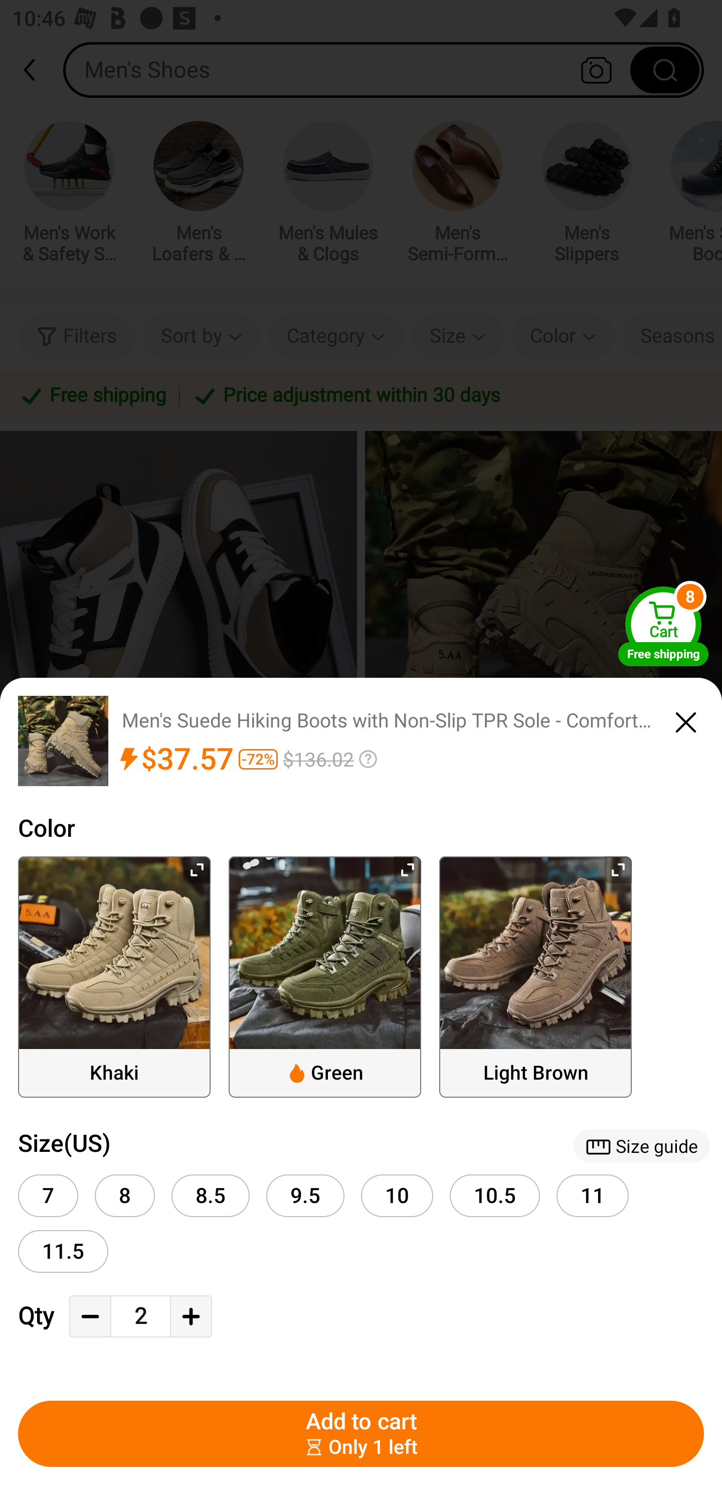  I want to click on close, so click(686, 720).